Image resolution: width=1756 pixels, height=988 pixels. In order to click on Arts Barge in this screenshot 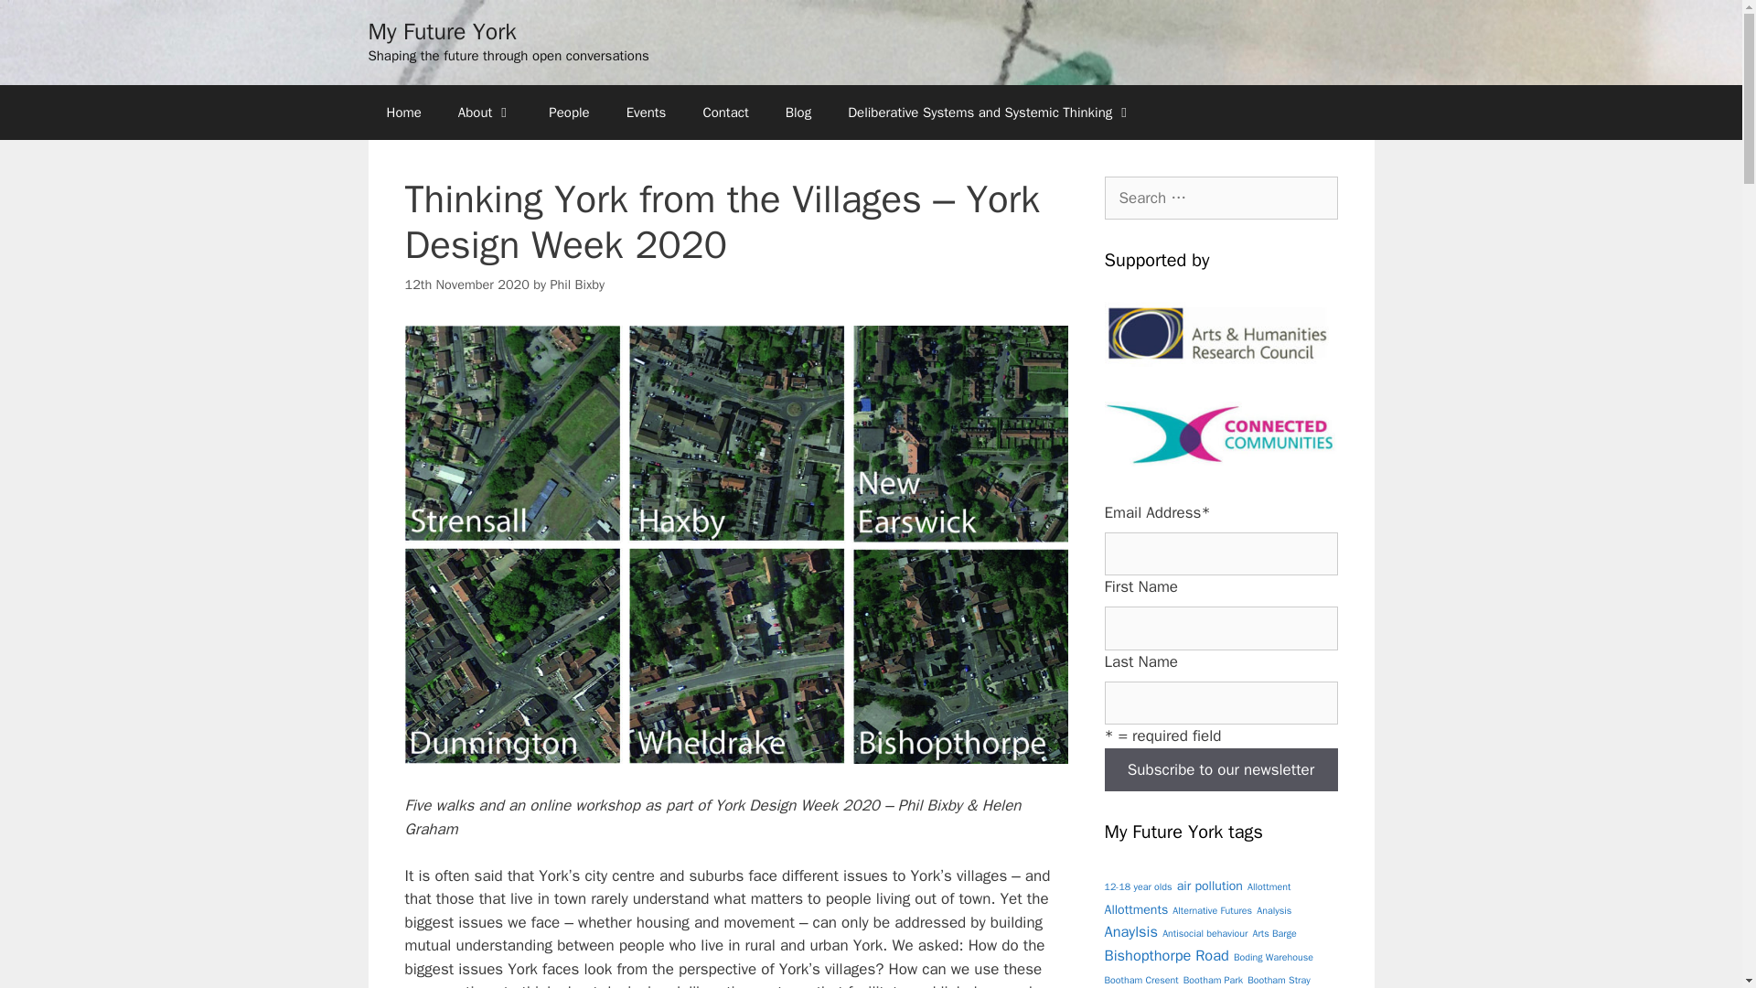, I will do `click(1273, 933)`.